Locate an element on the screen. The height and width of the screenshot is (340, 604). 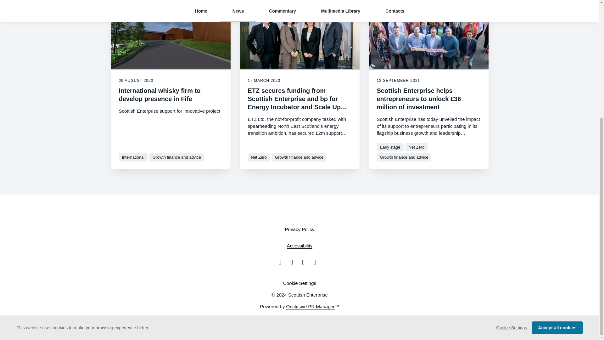
Growth finance and advice is located at coordinates (404, 157).